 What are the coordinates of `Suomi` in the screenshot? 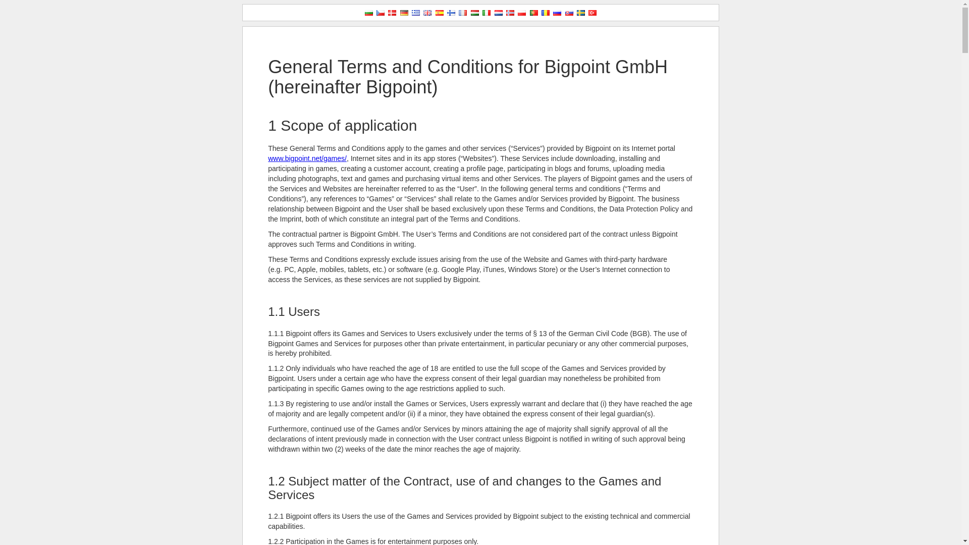 It's located at (451, 13).